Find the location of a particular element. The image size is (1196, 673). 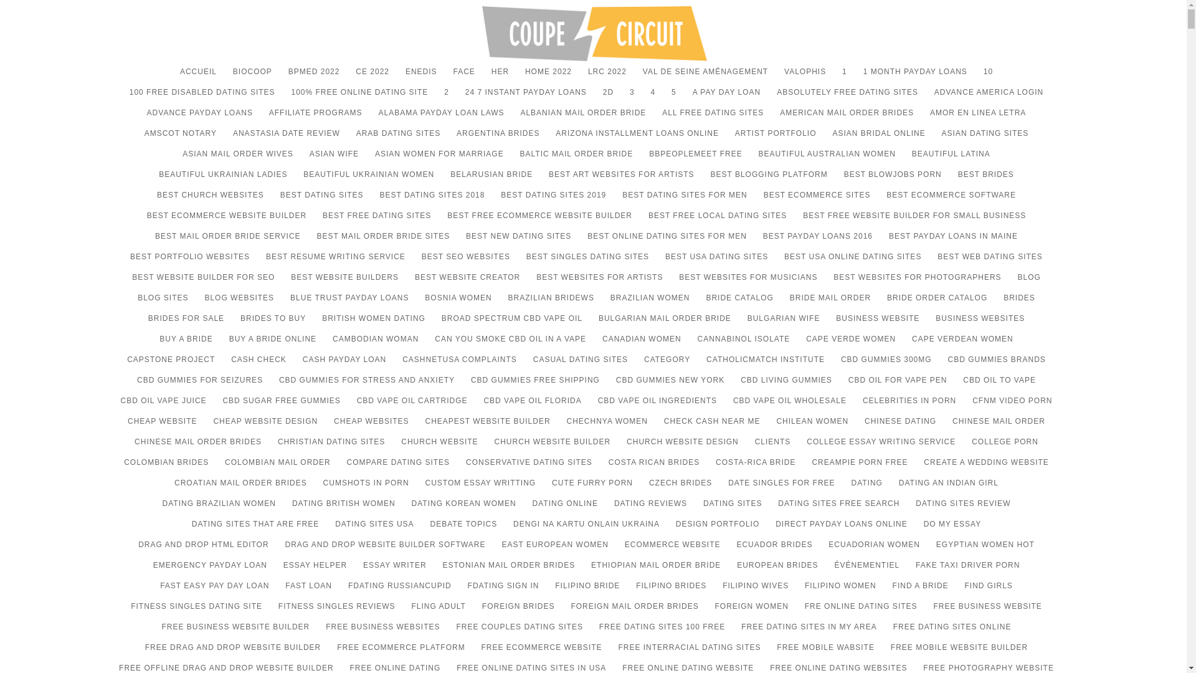

FACE is located at coordinates (463, 77).